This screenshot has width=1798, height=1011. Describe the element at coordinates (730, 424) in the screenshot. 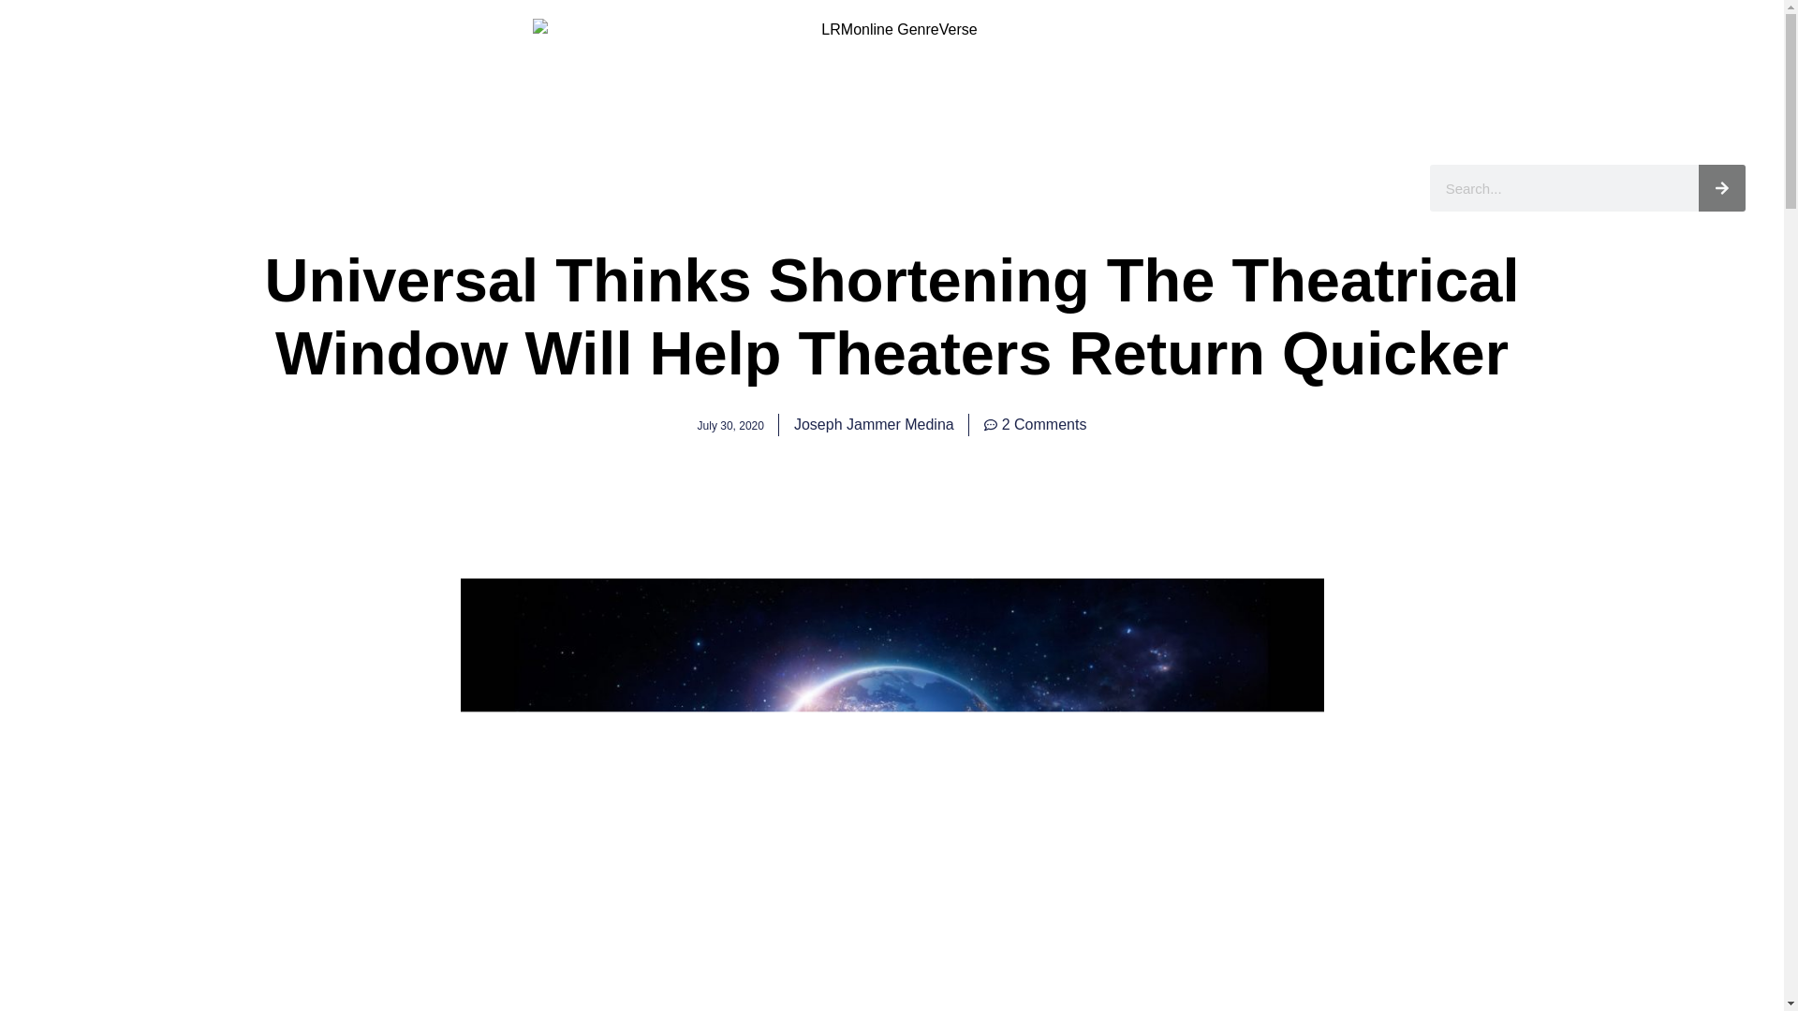

I see `July 30, 2020` at that location.